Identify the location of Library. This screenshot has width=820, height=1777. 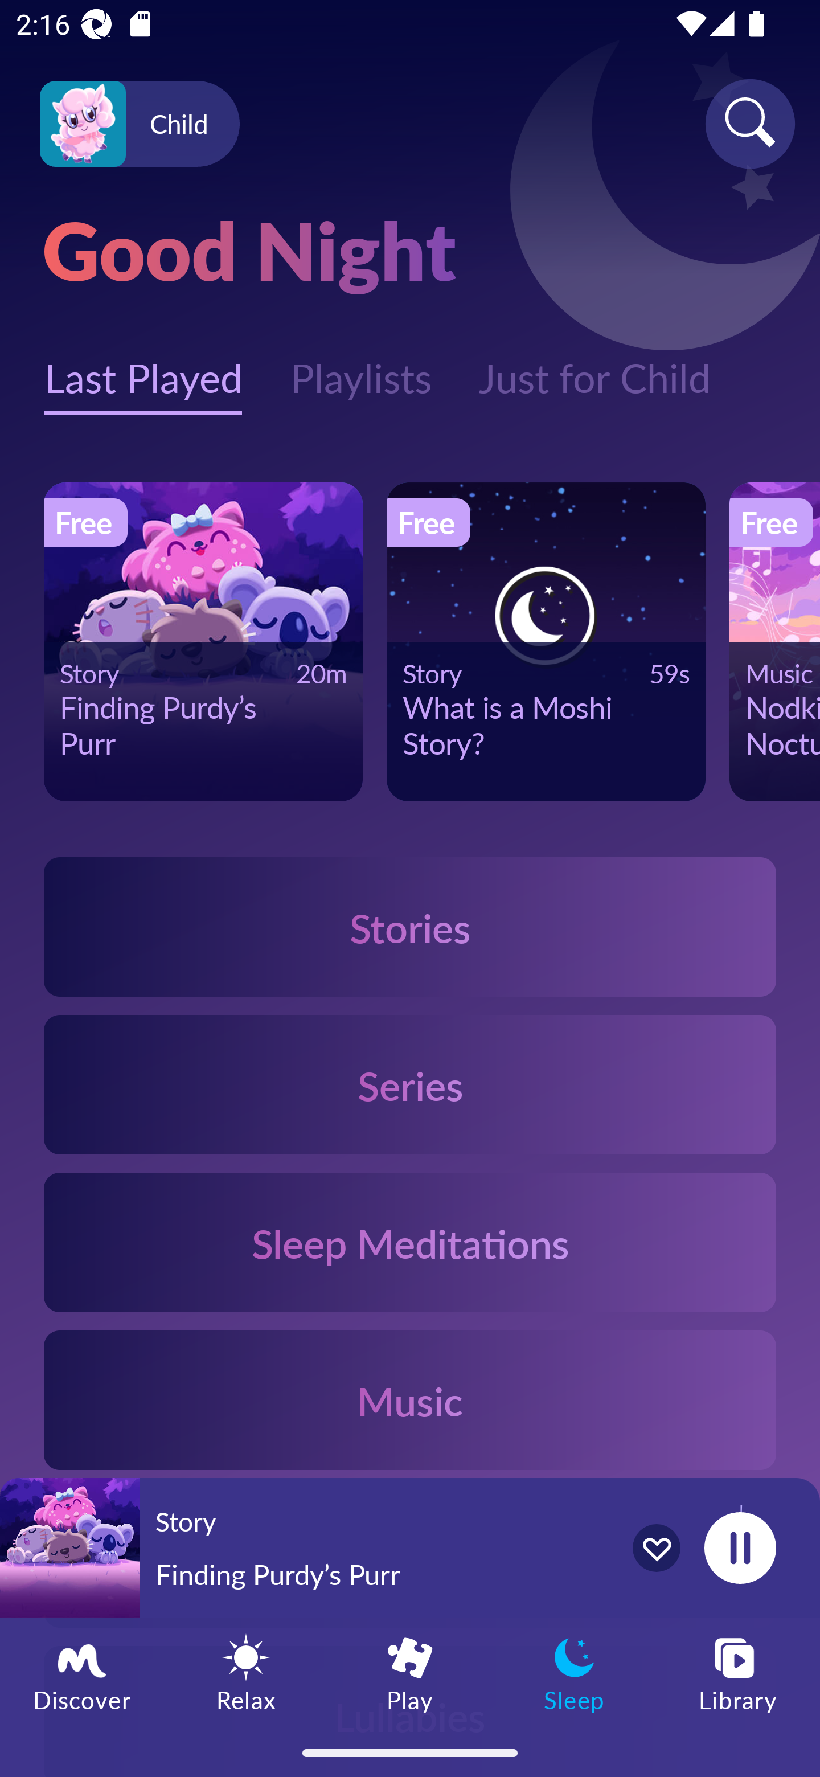
(738, 1673).